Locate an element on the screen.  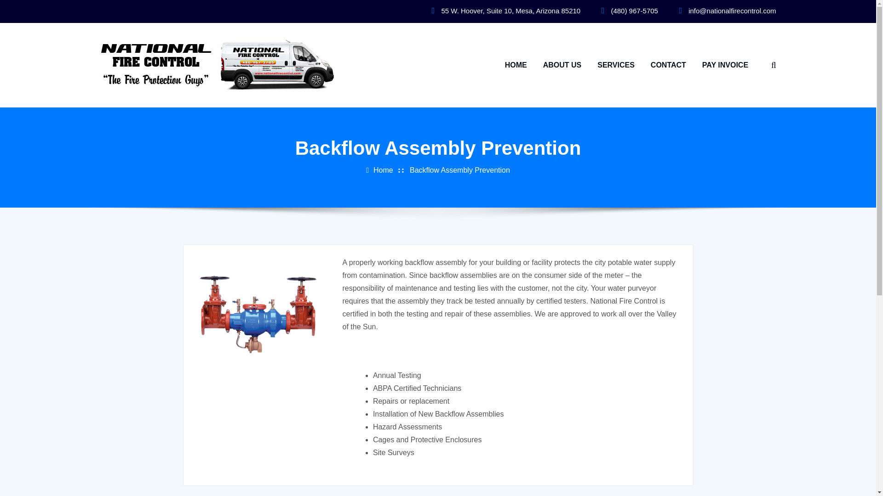
55 W. Hoover, Suite 10, Mesa, Arizona 85210 is located at coordinates (511, 11).